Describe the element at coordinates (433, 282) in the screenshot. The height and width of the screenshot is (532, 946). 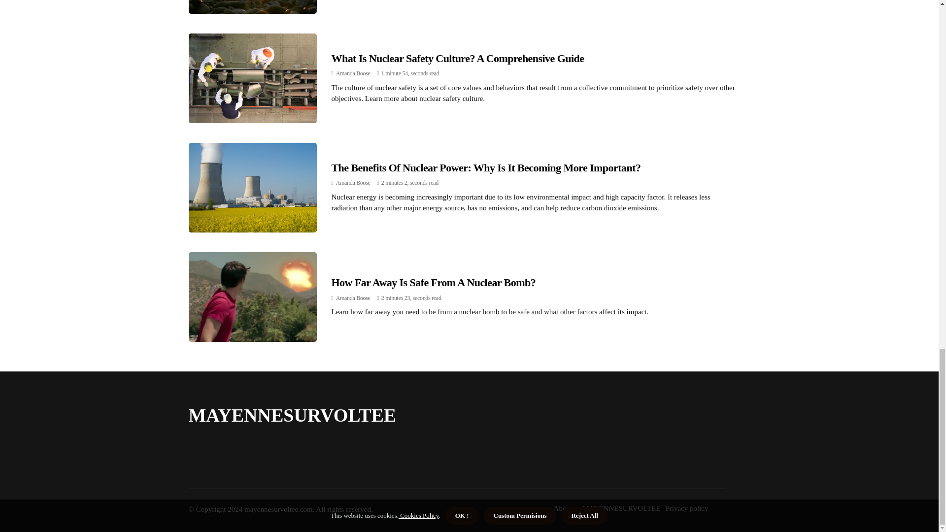
I see `How Far Away Is Safe From A Nuclear Bomb?` at that location.